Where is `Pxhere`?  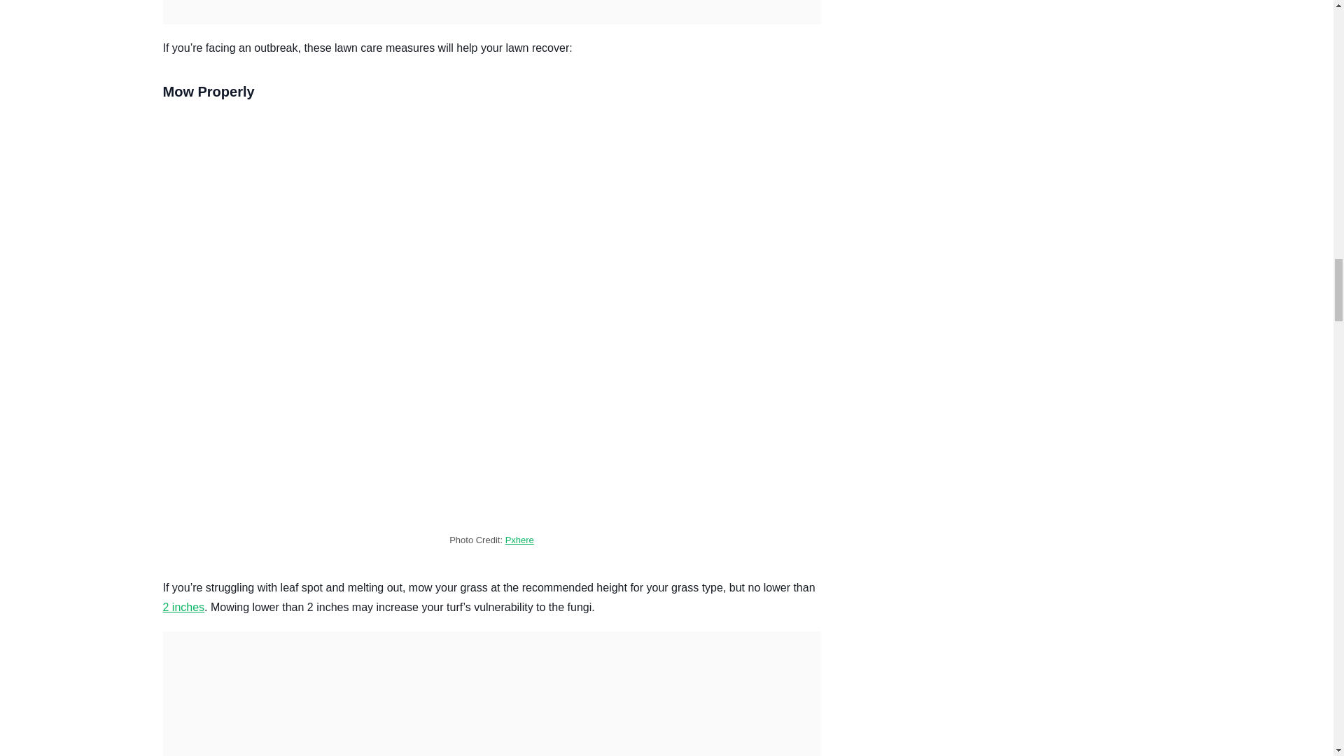
Pxhere is located at coordinates (519, 539).